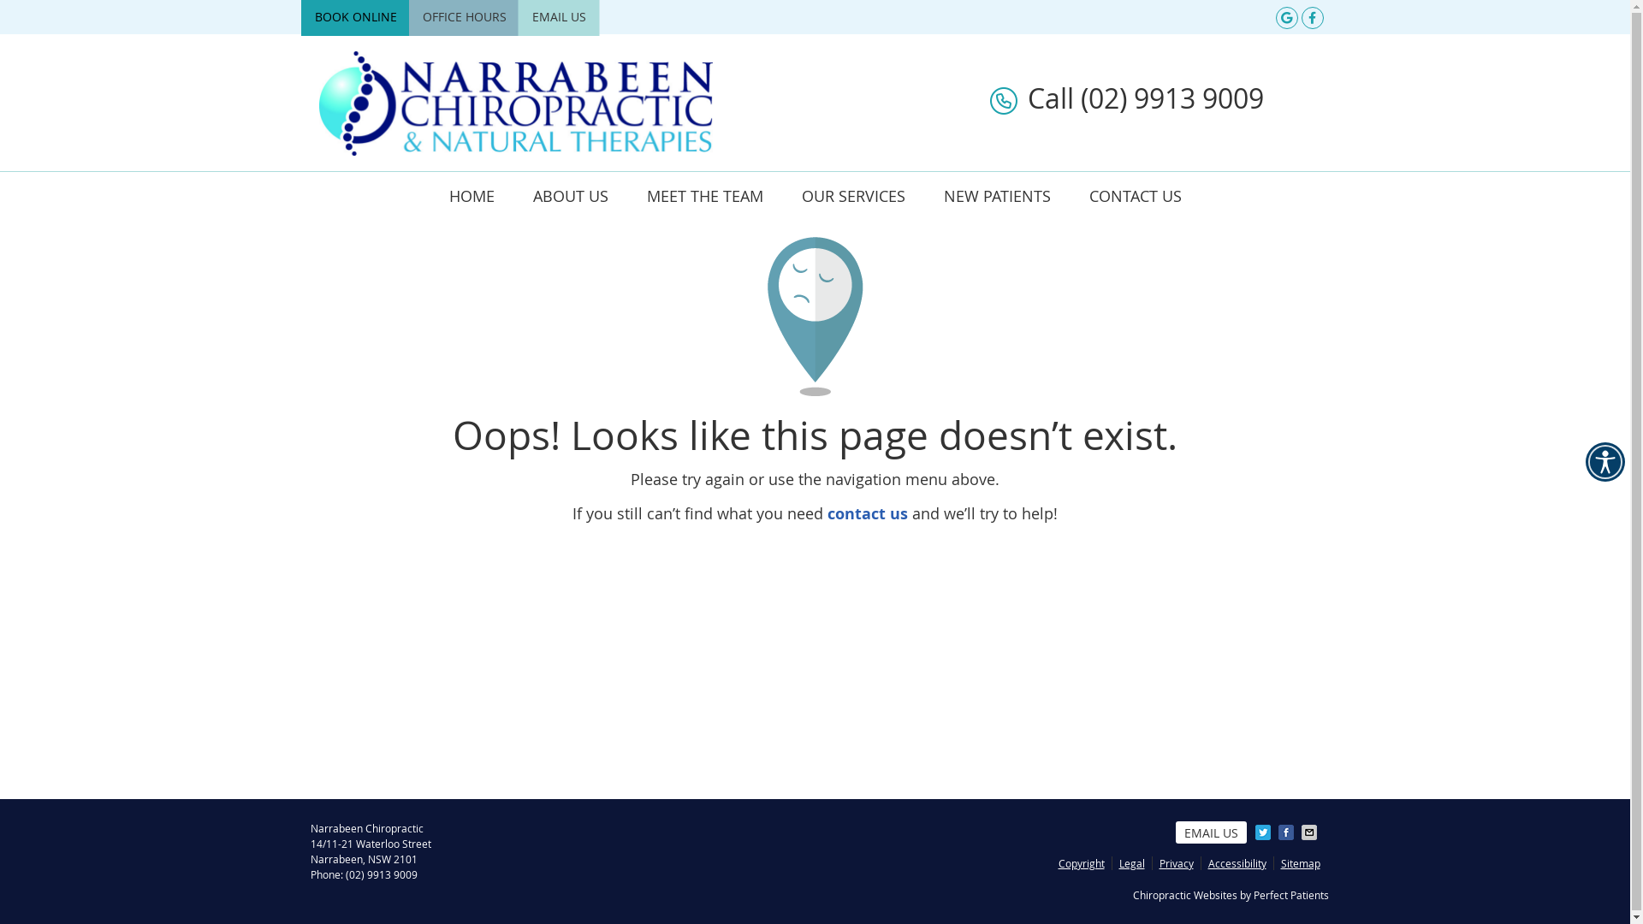  I want to click on contact us, so click(868, 513).